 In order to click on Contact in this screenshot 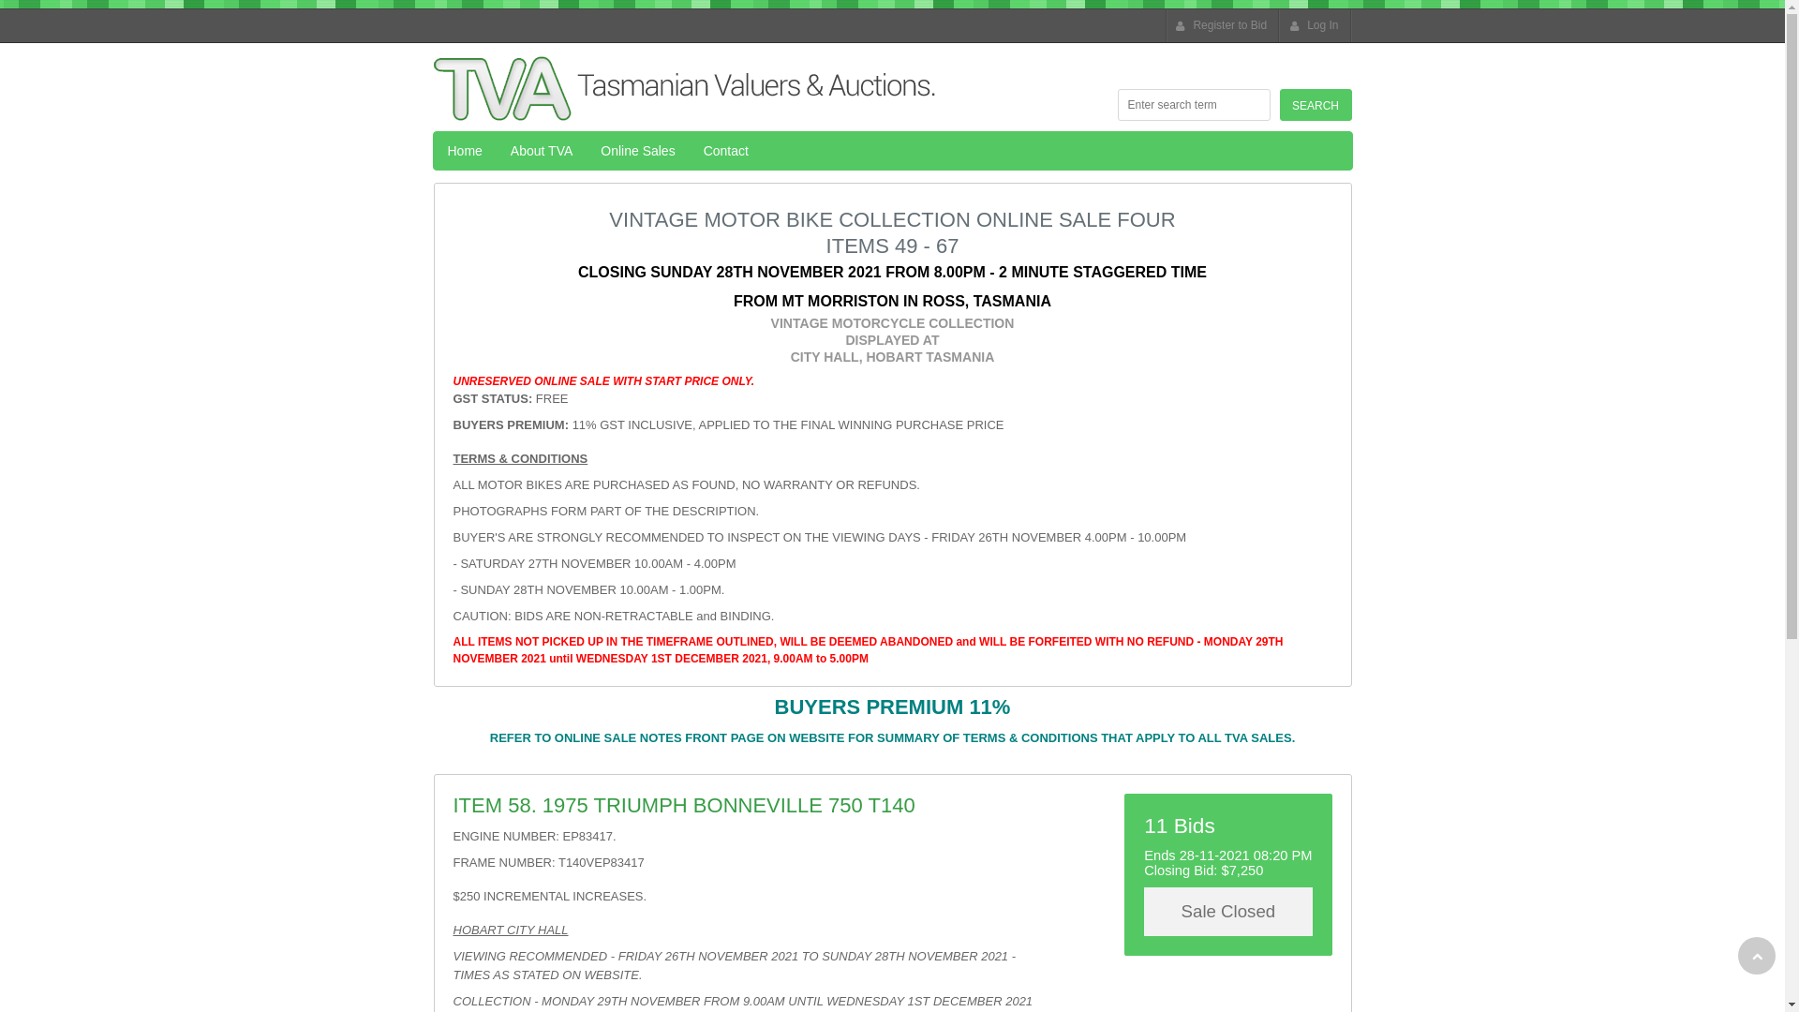, I will do `click(726, 150)`.